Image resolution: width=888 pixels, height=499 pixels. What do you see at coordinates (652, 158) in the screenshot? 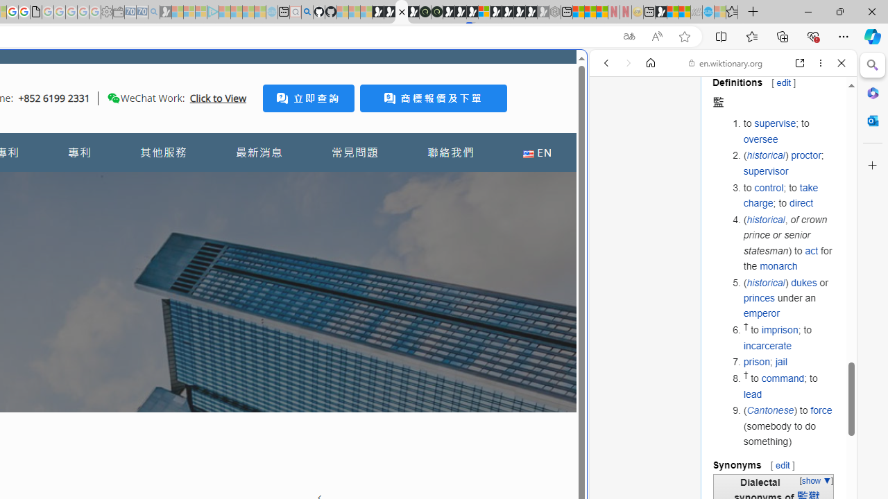
I see `Search Filter, IMAGES` at bounding box center [652, 158].